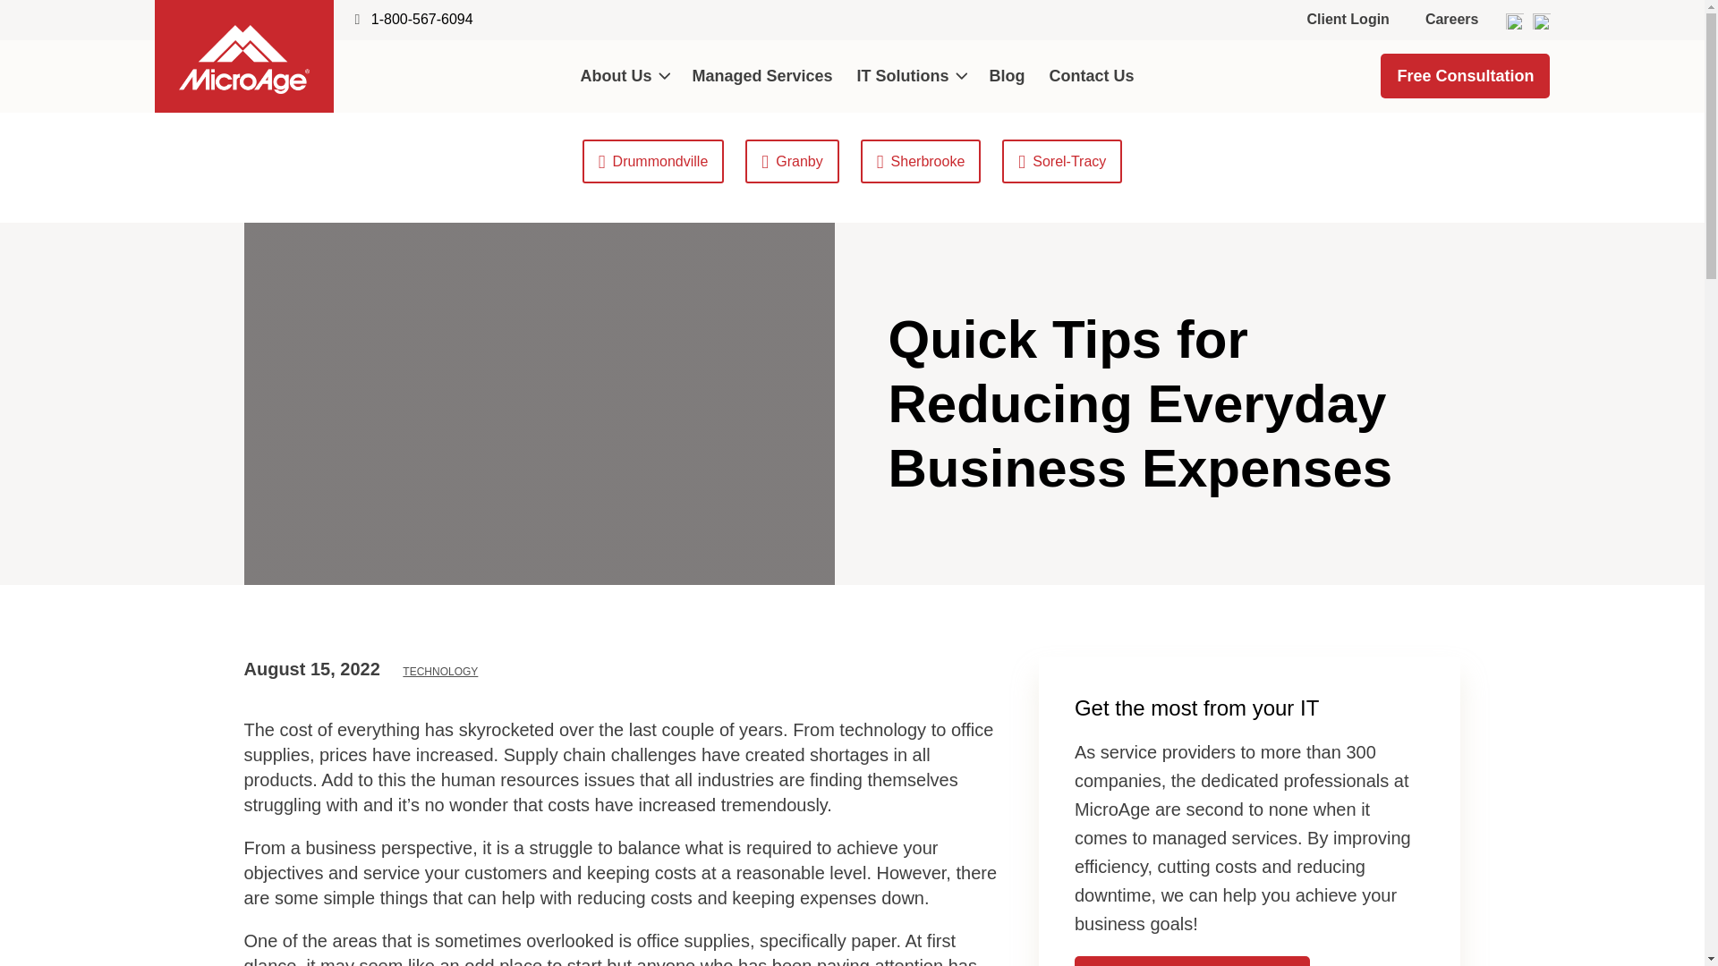 The height and width of the screenshot is (966, 1718). I want to click on Free Consultation, so click(1465, 76).